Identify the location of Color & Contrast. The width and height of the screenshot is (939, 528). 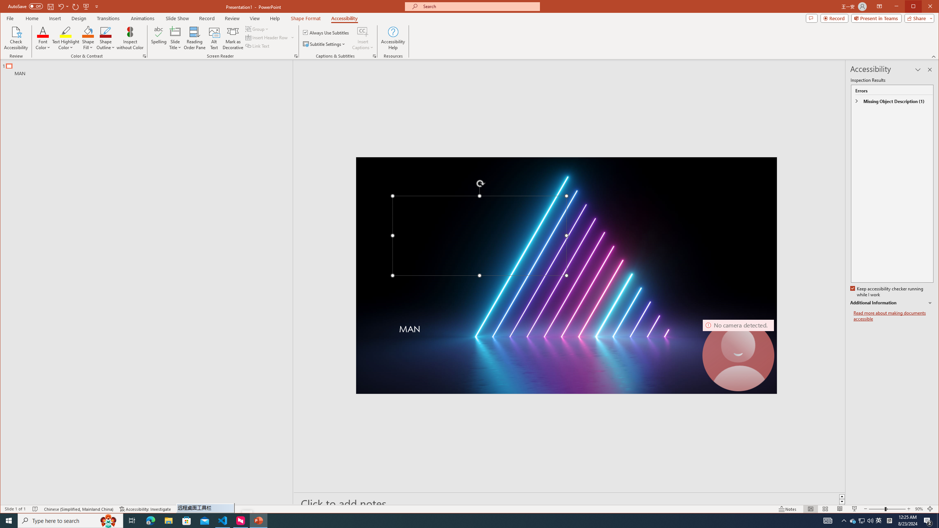
(145, 56).